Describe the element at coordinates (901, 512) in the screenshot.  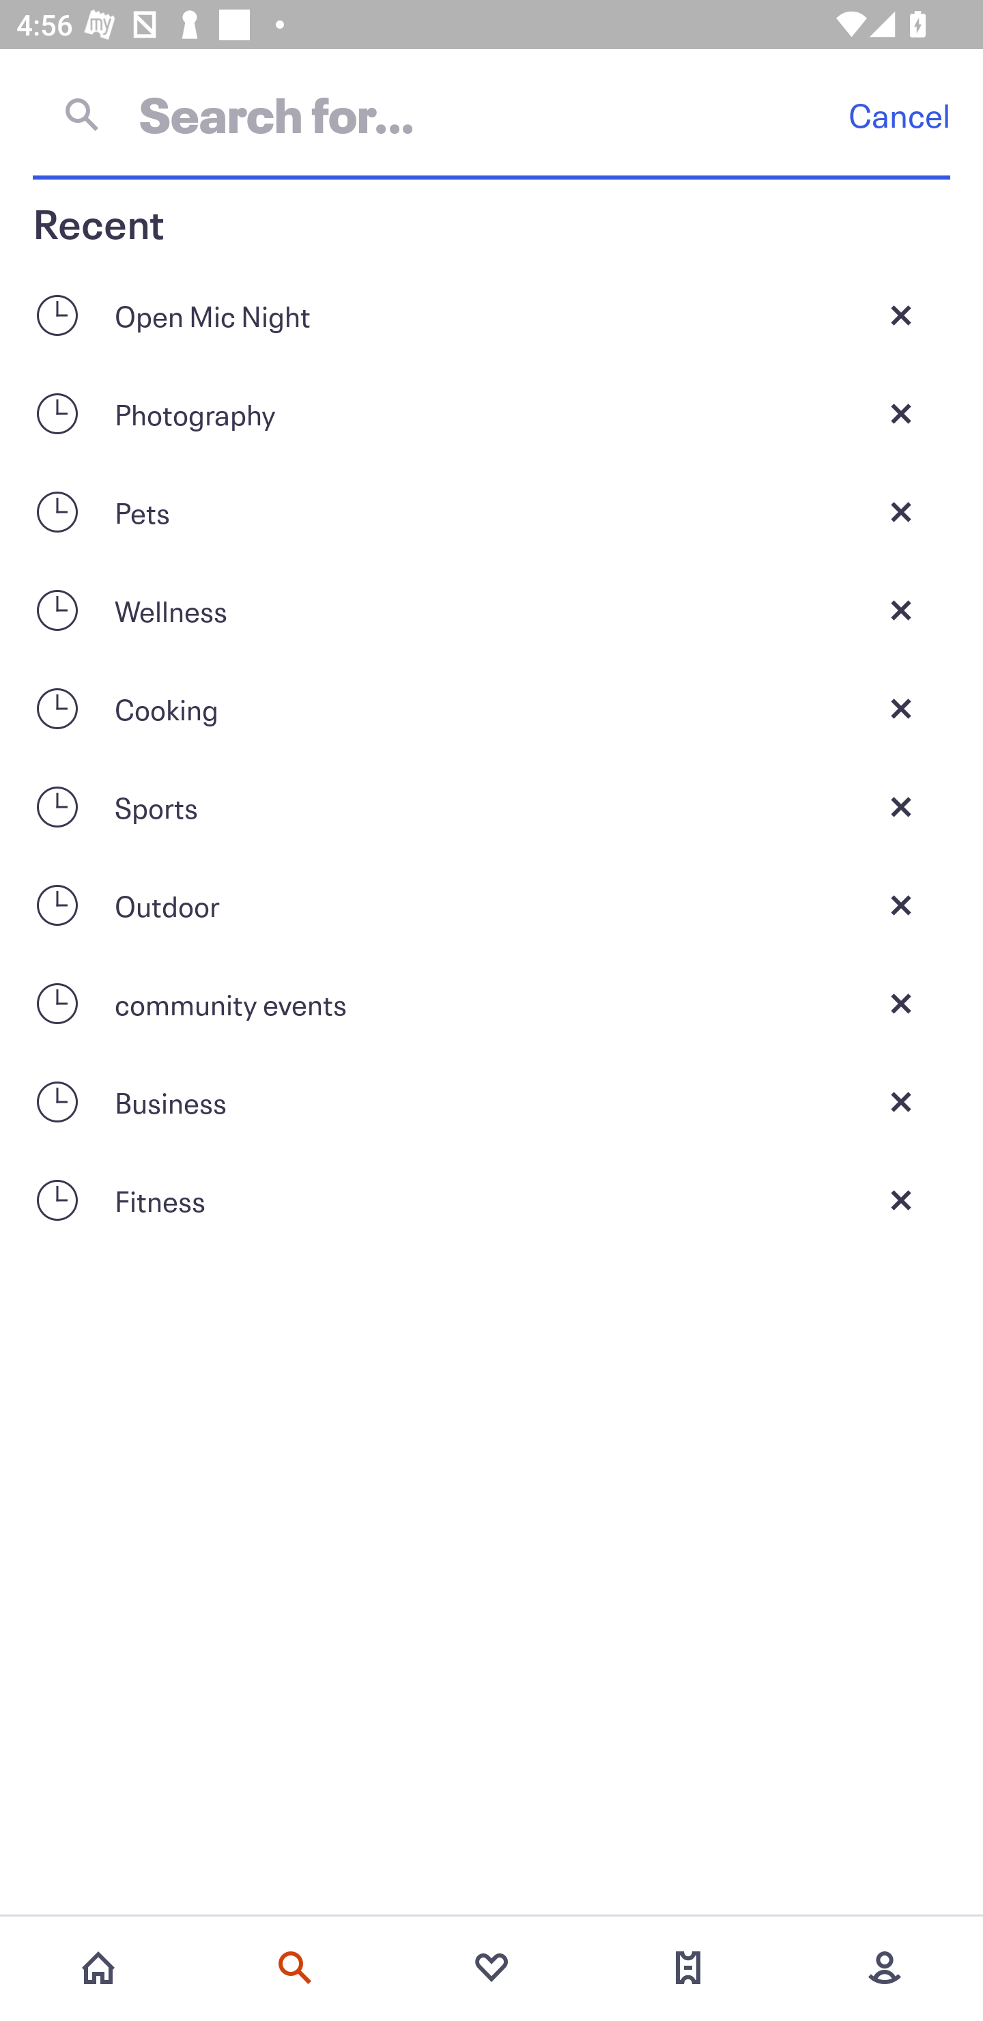
I see `Close current screen` at that location.